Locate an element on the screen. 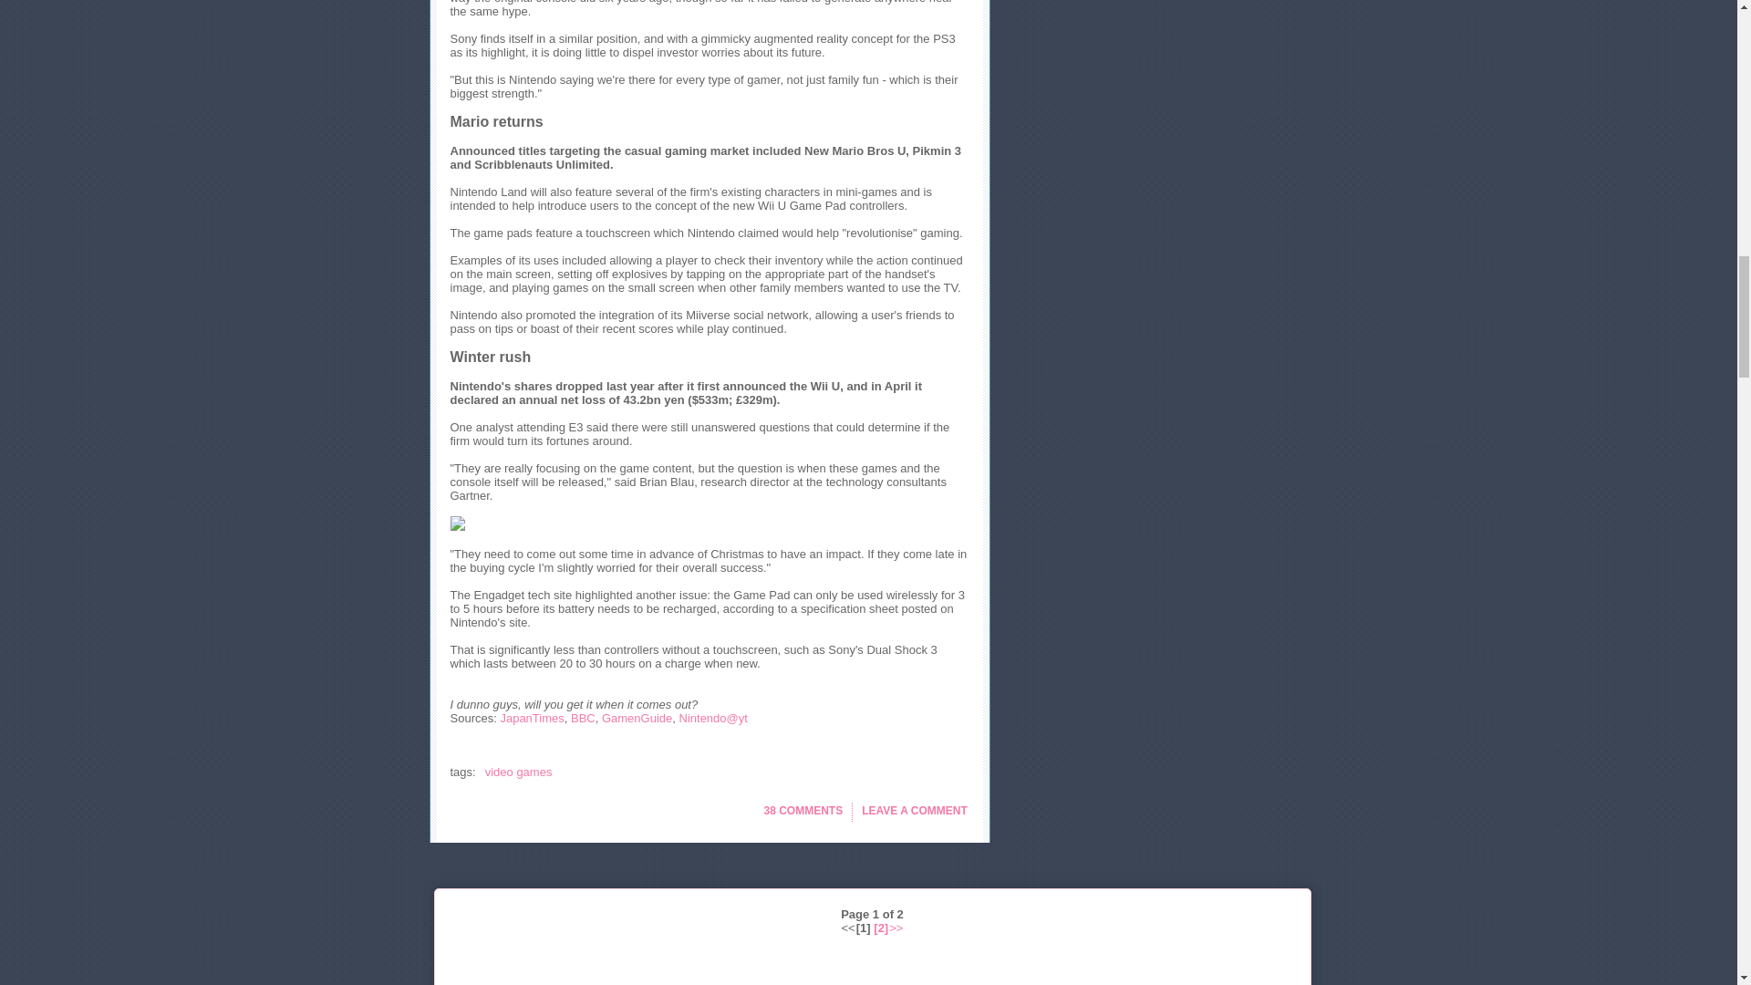  GamenGuide is located at coordinates (637, 717).